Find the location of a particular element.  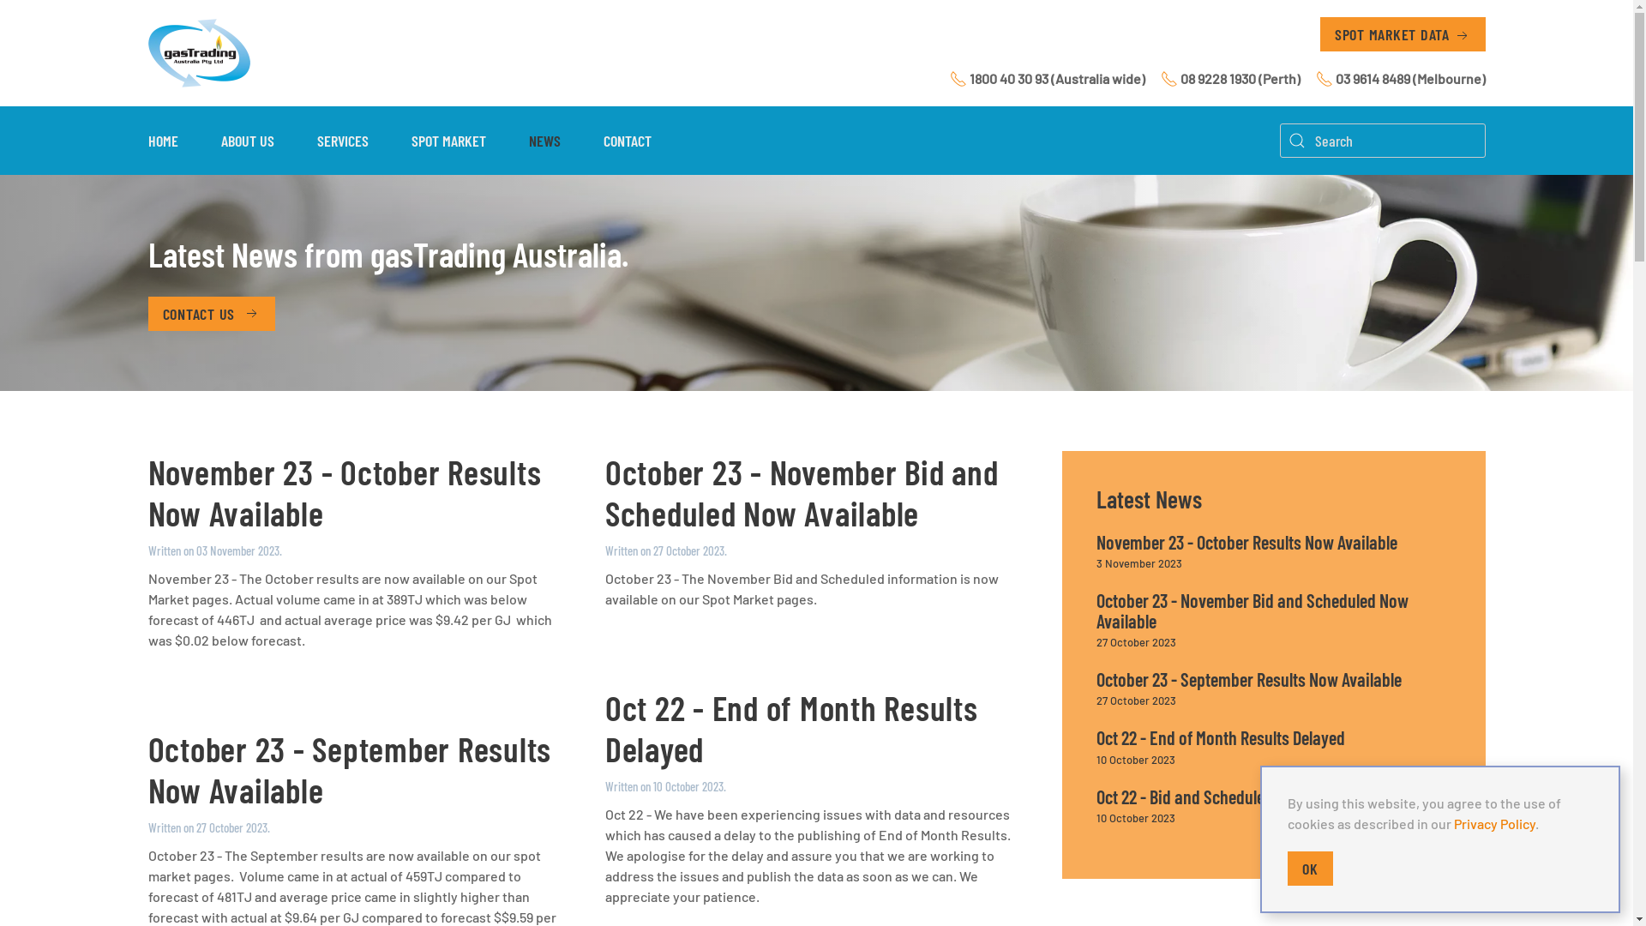

October 23 - November Bid and Scheduled Now Available is located at coordinates (1253, 610).